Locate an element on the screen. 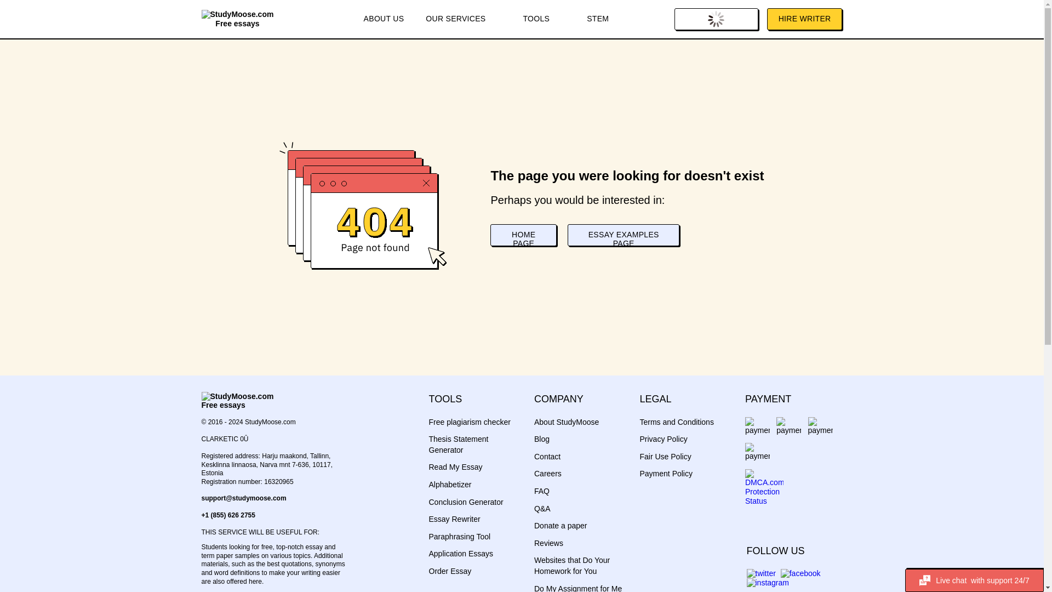 The height and width of the screenshot is (592, 1052). STEM is located at coordinates (597, 19).